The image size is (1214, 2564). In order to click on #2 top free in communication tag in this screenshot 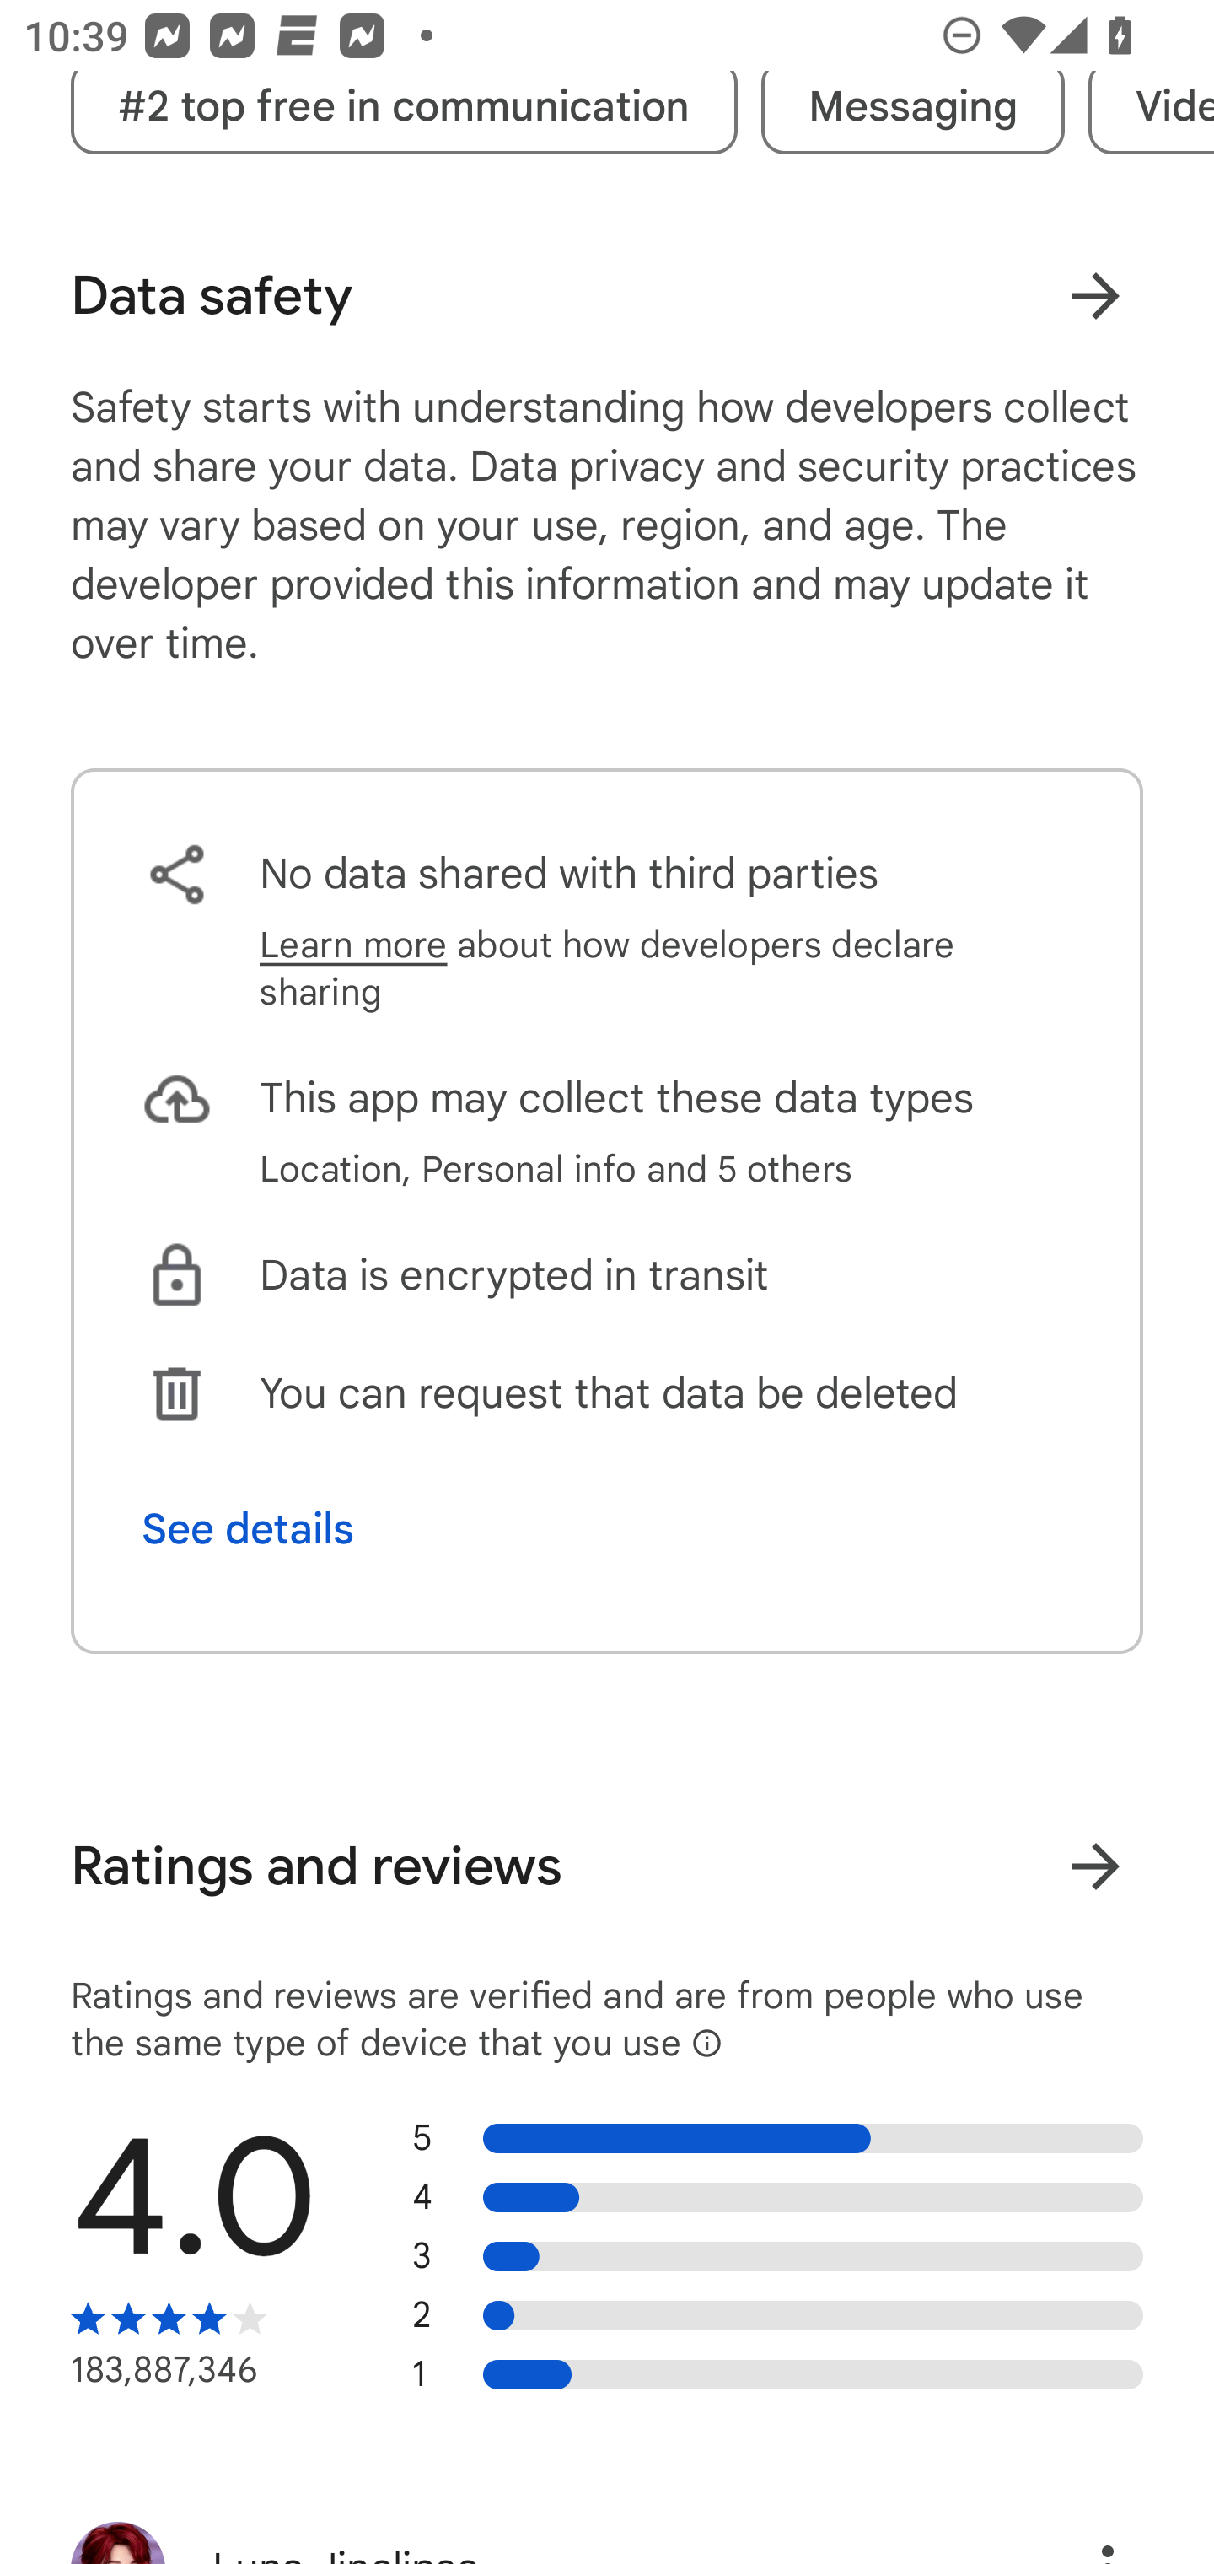, I will do `click(404, 106)`.